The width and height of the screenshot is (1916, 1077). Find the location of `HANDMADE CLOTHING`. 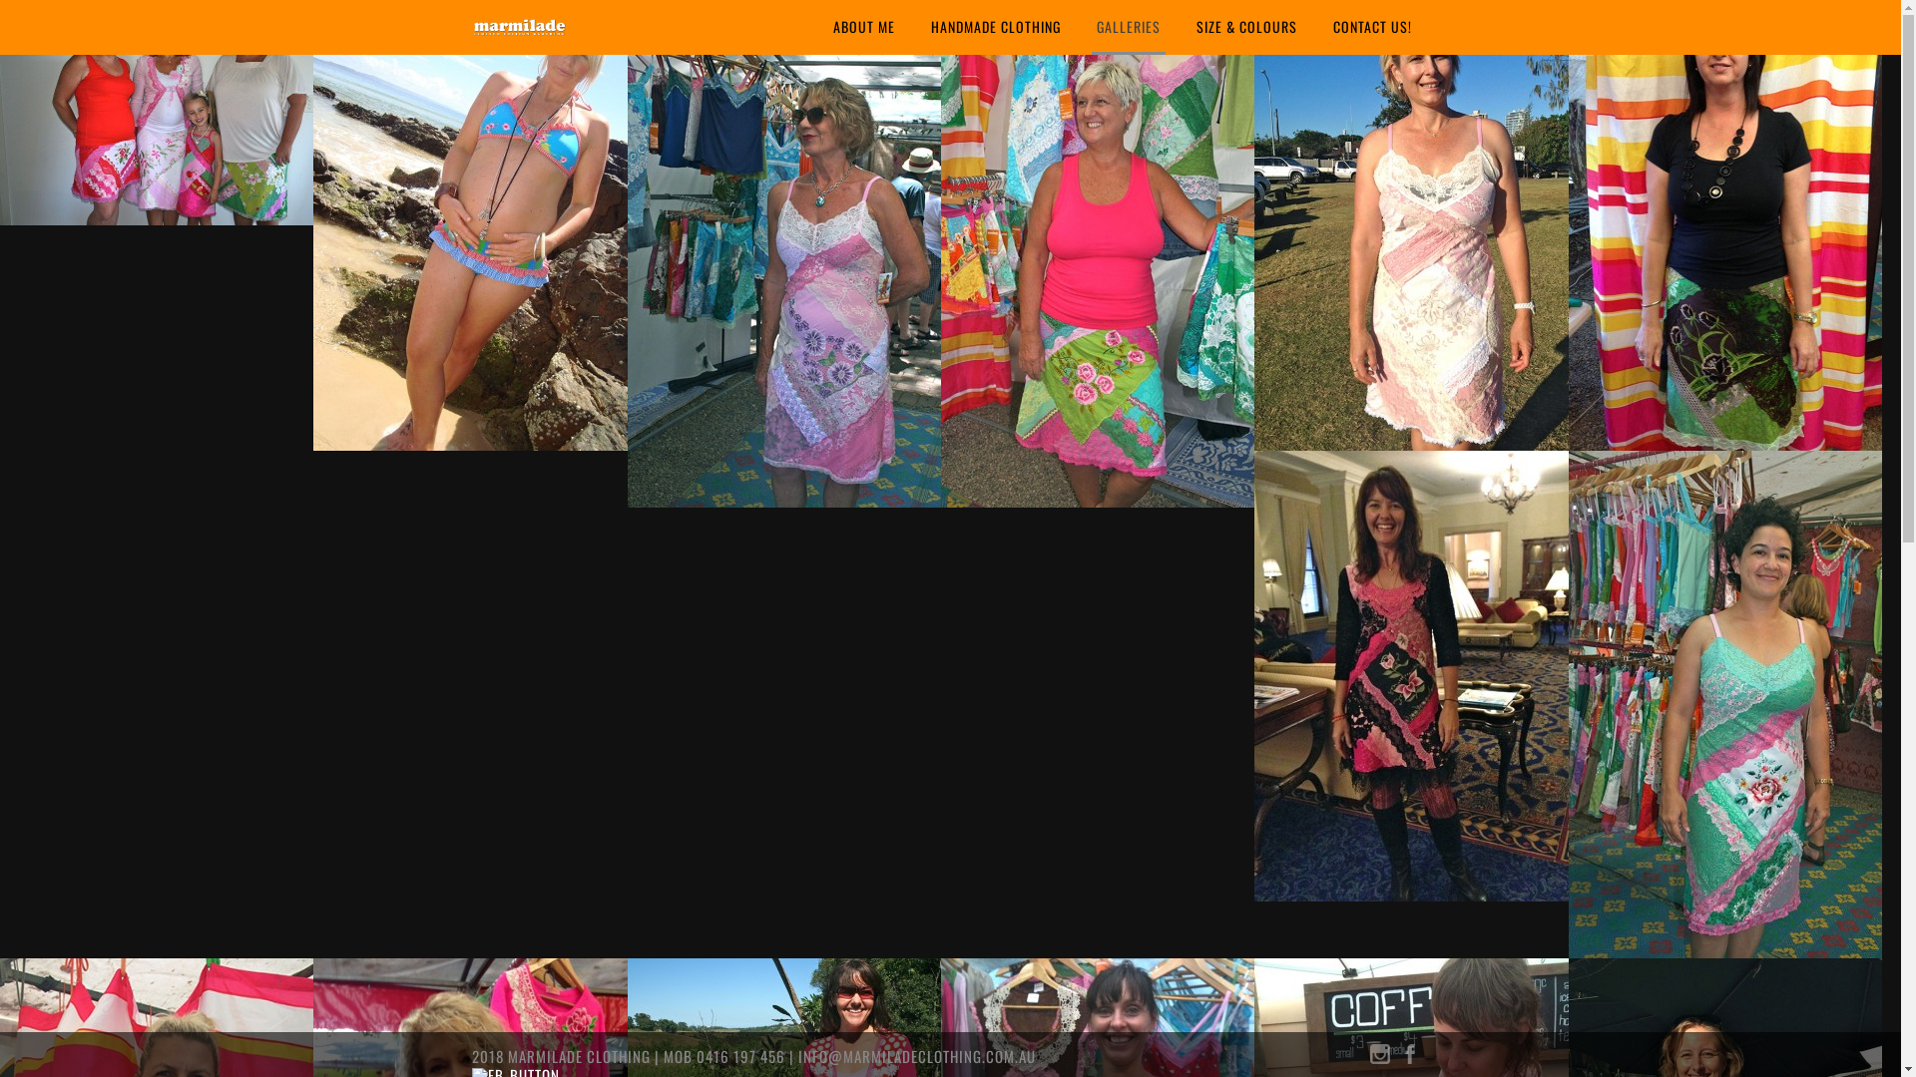

HANDMADE CLOTHING is located at coordinates (996, 28).